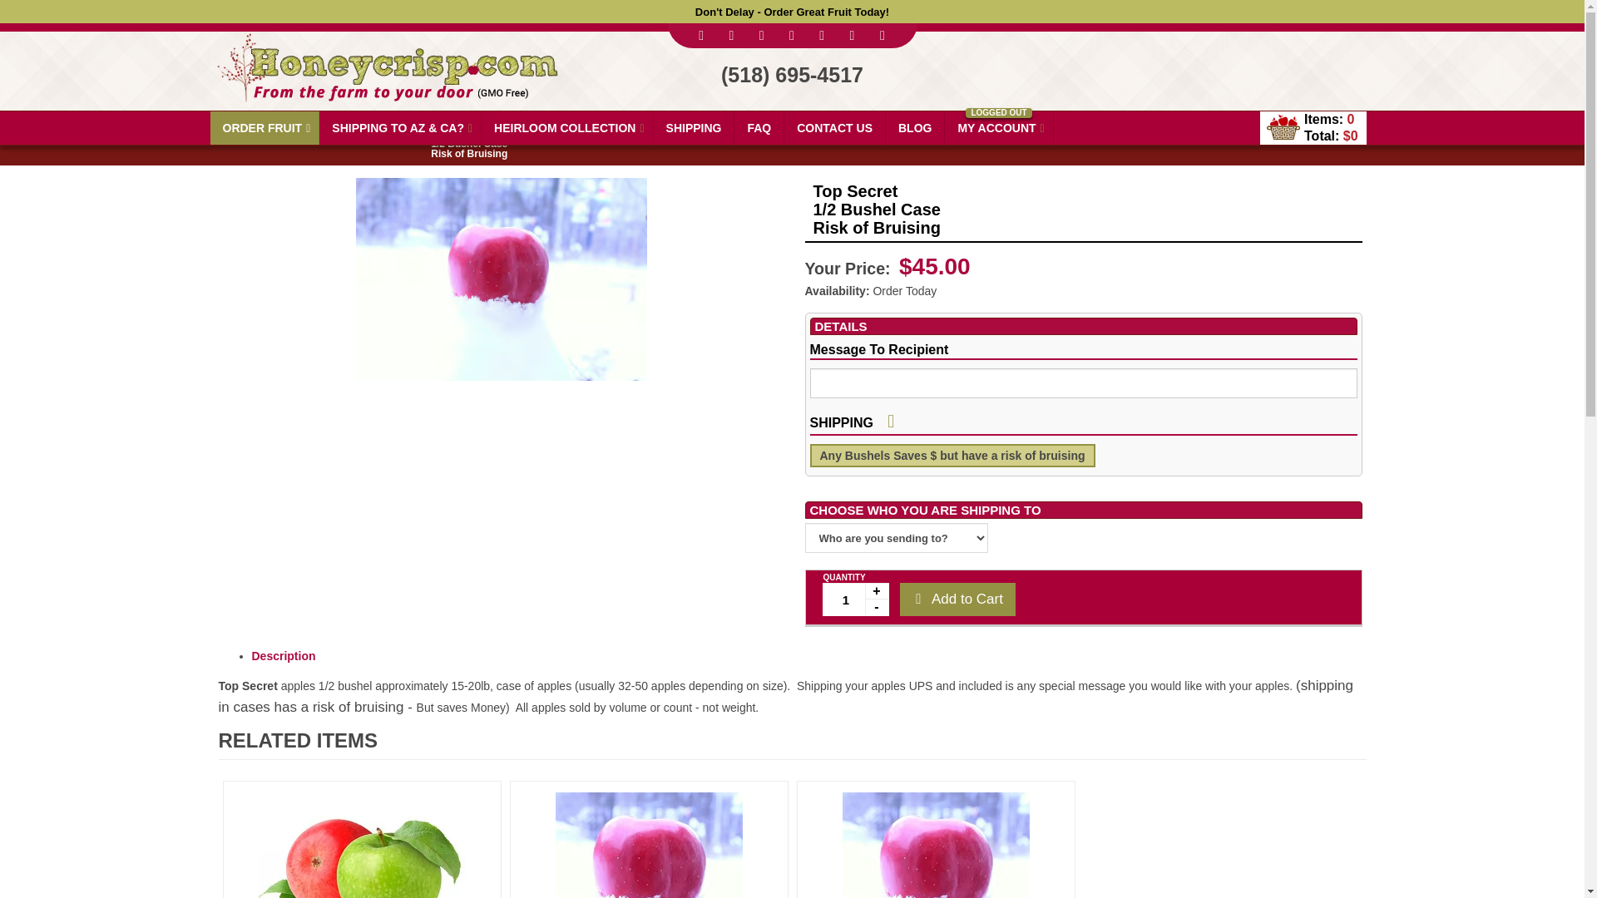 This screenshot has height=898, width=1597. I want to click on Shopping Cart, so click(1283, 126).